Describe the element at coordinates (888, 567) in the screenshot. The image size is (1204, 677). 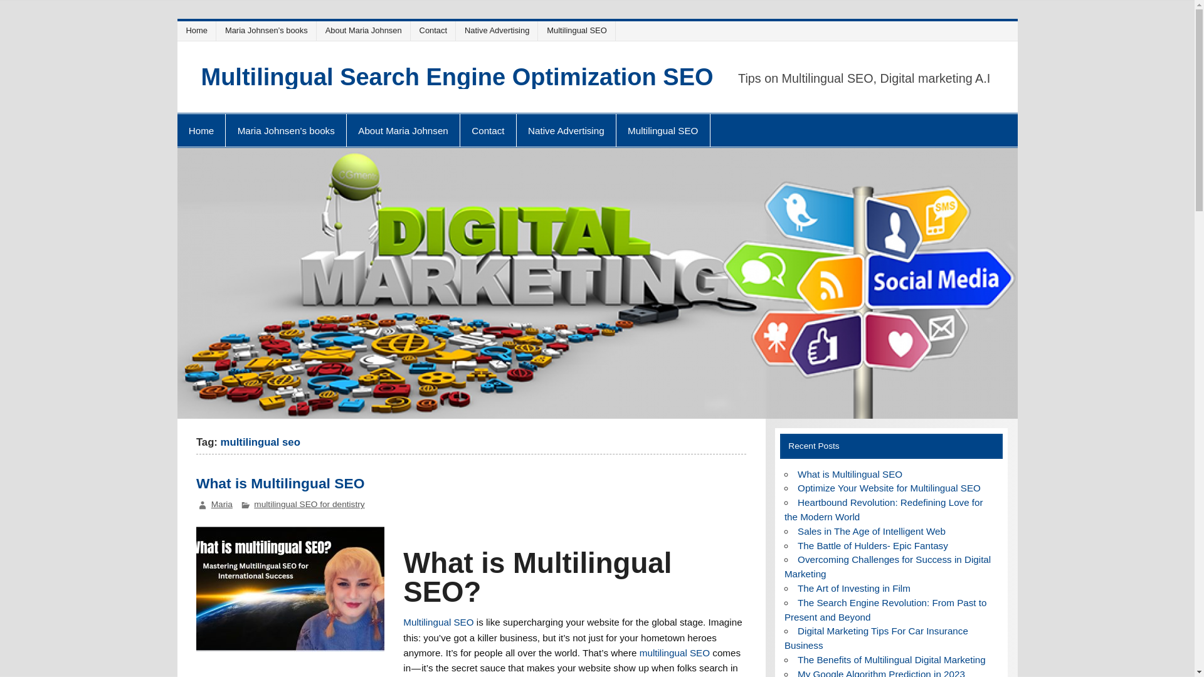
I see `Overcoming Challenges for Success in Digital Marketing` at that location.